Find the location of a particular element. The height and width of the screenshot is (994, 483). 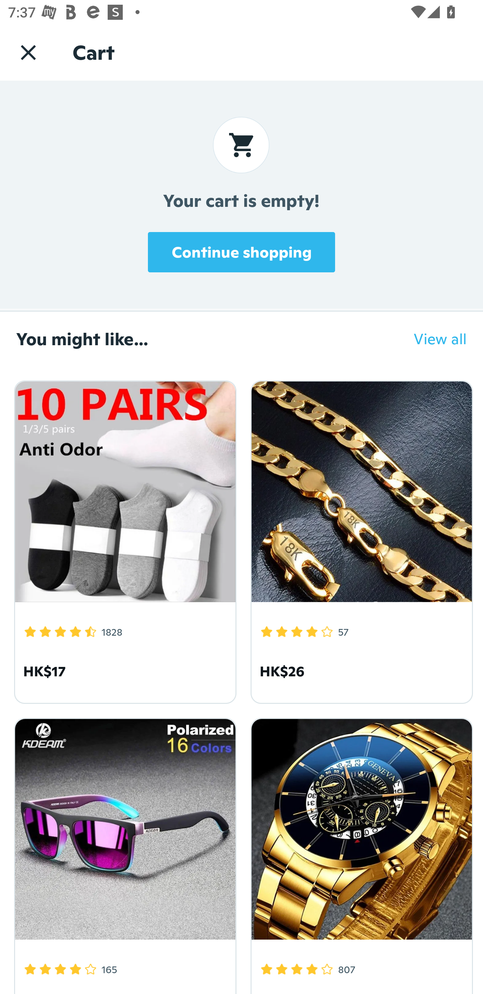

View all is located at coordinates (432, 338).